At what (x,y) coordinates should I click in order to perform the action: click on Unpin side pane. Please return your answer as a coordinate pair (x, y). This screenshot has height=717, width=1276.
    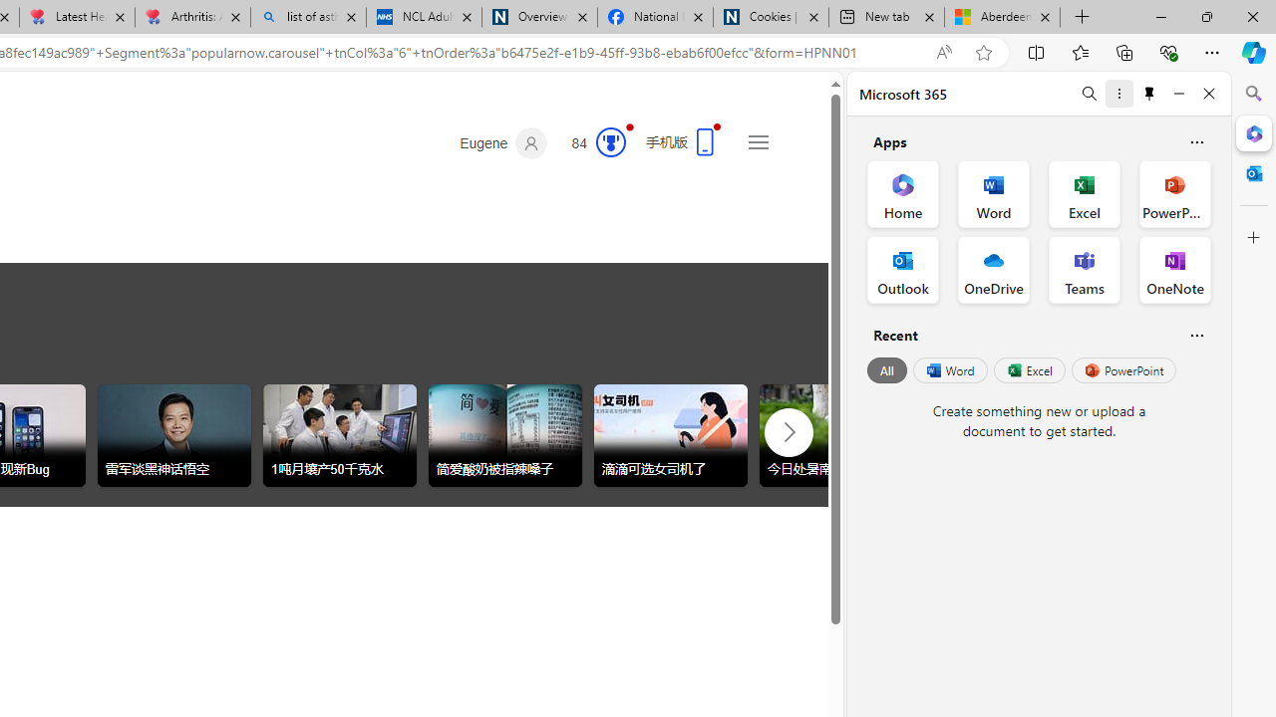
    Looking at the image, I should click on (1149, 94).